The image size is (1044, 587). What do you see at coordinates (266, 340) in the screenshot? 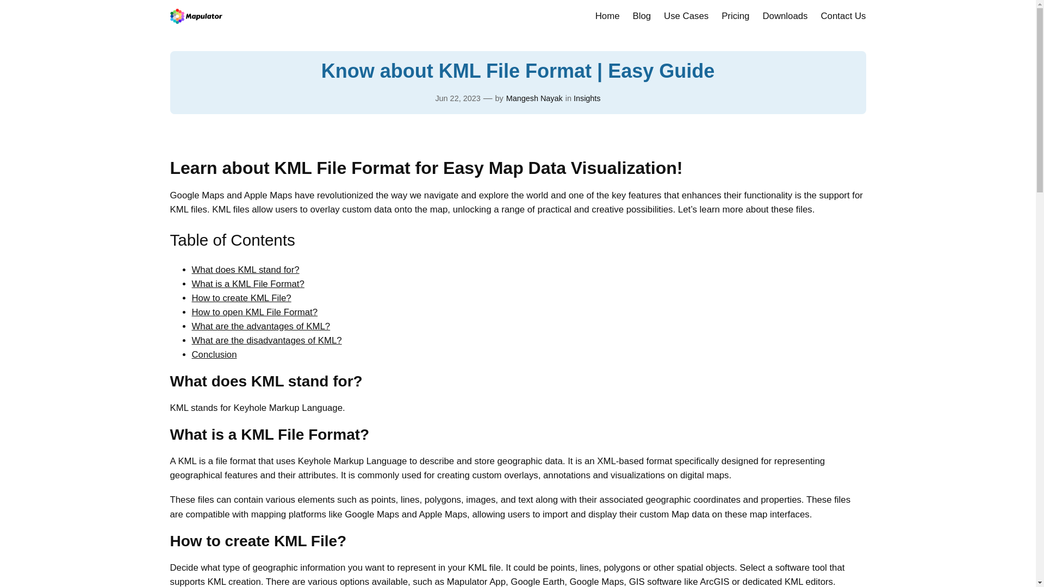
I see `What are the disadvantages of KML?` at bounding box center [266, 340].